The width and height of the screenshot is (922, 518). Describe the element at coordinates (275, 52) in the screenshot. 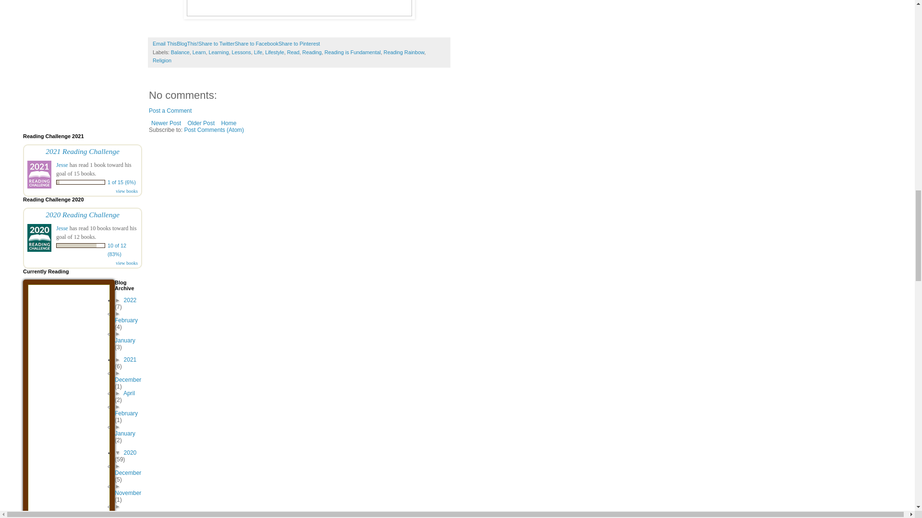

I see `Lifestyle` at that location.